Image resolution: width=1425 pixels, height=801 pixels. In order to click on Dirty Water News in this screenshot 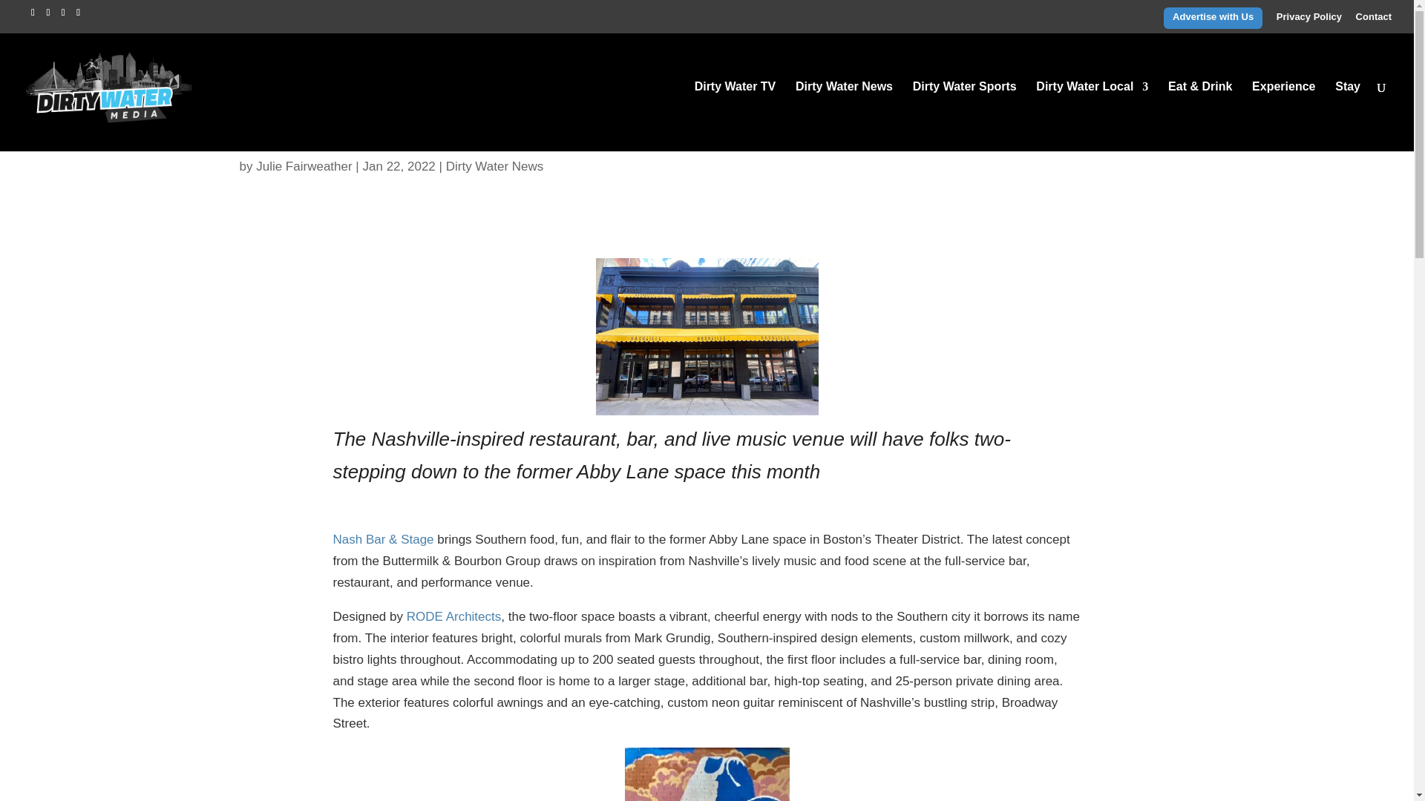, I will do `click(844, 116)`.